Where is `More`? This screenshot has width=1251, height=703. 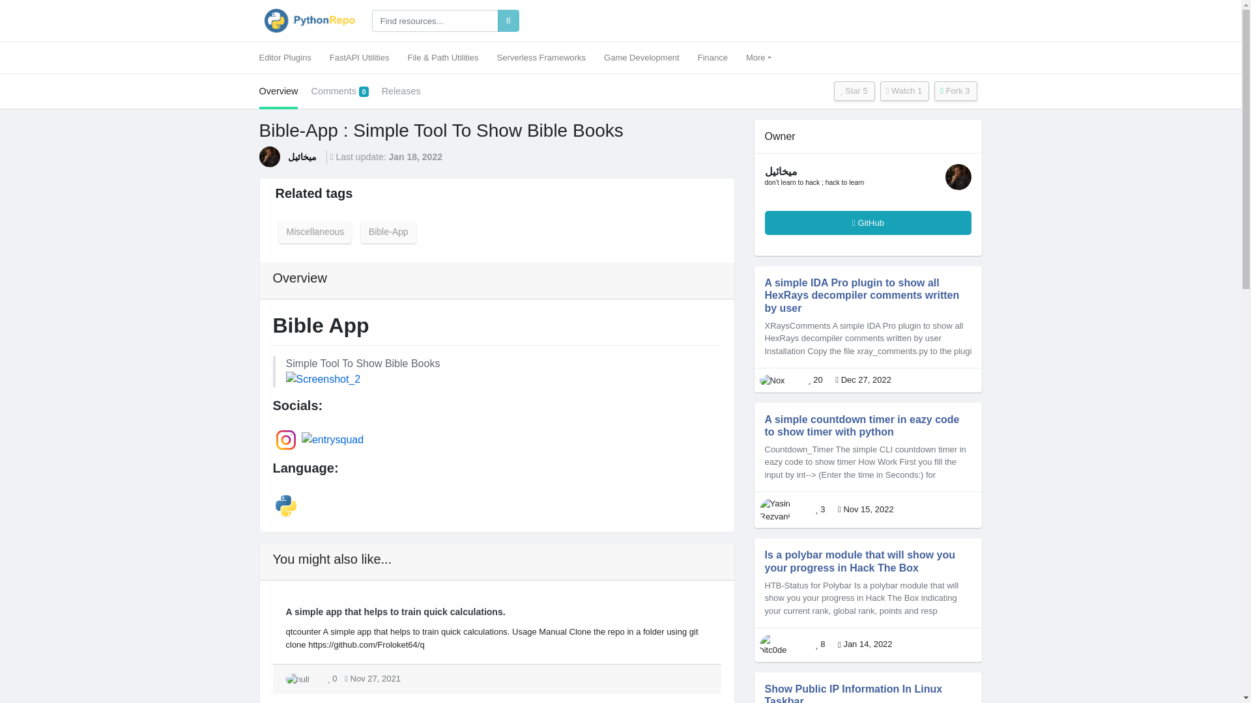 More is located at coordinates (758, 57).